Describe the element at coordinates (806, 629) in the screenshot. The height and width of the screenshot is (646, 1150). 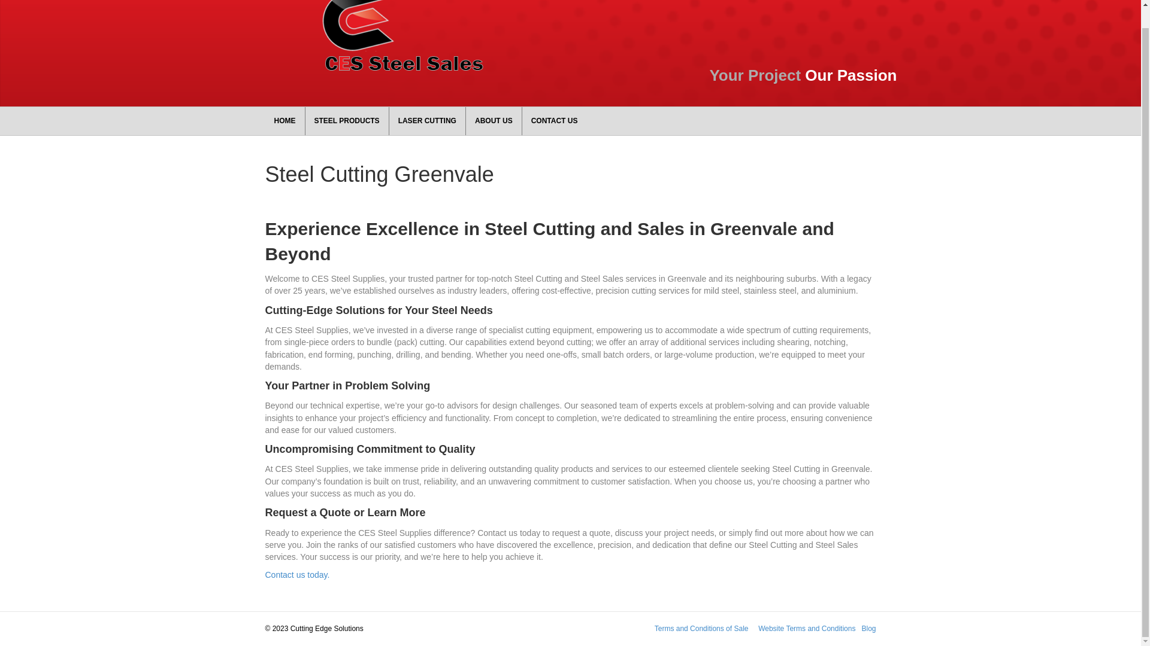
I see `Website Terms and Conditions` at that location.